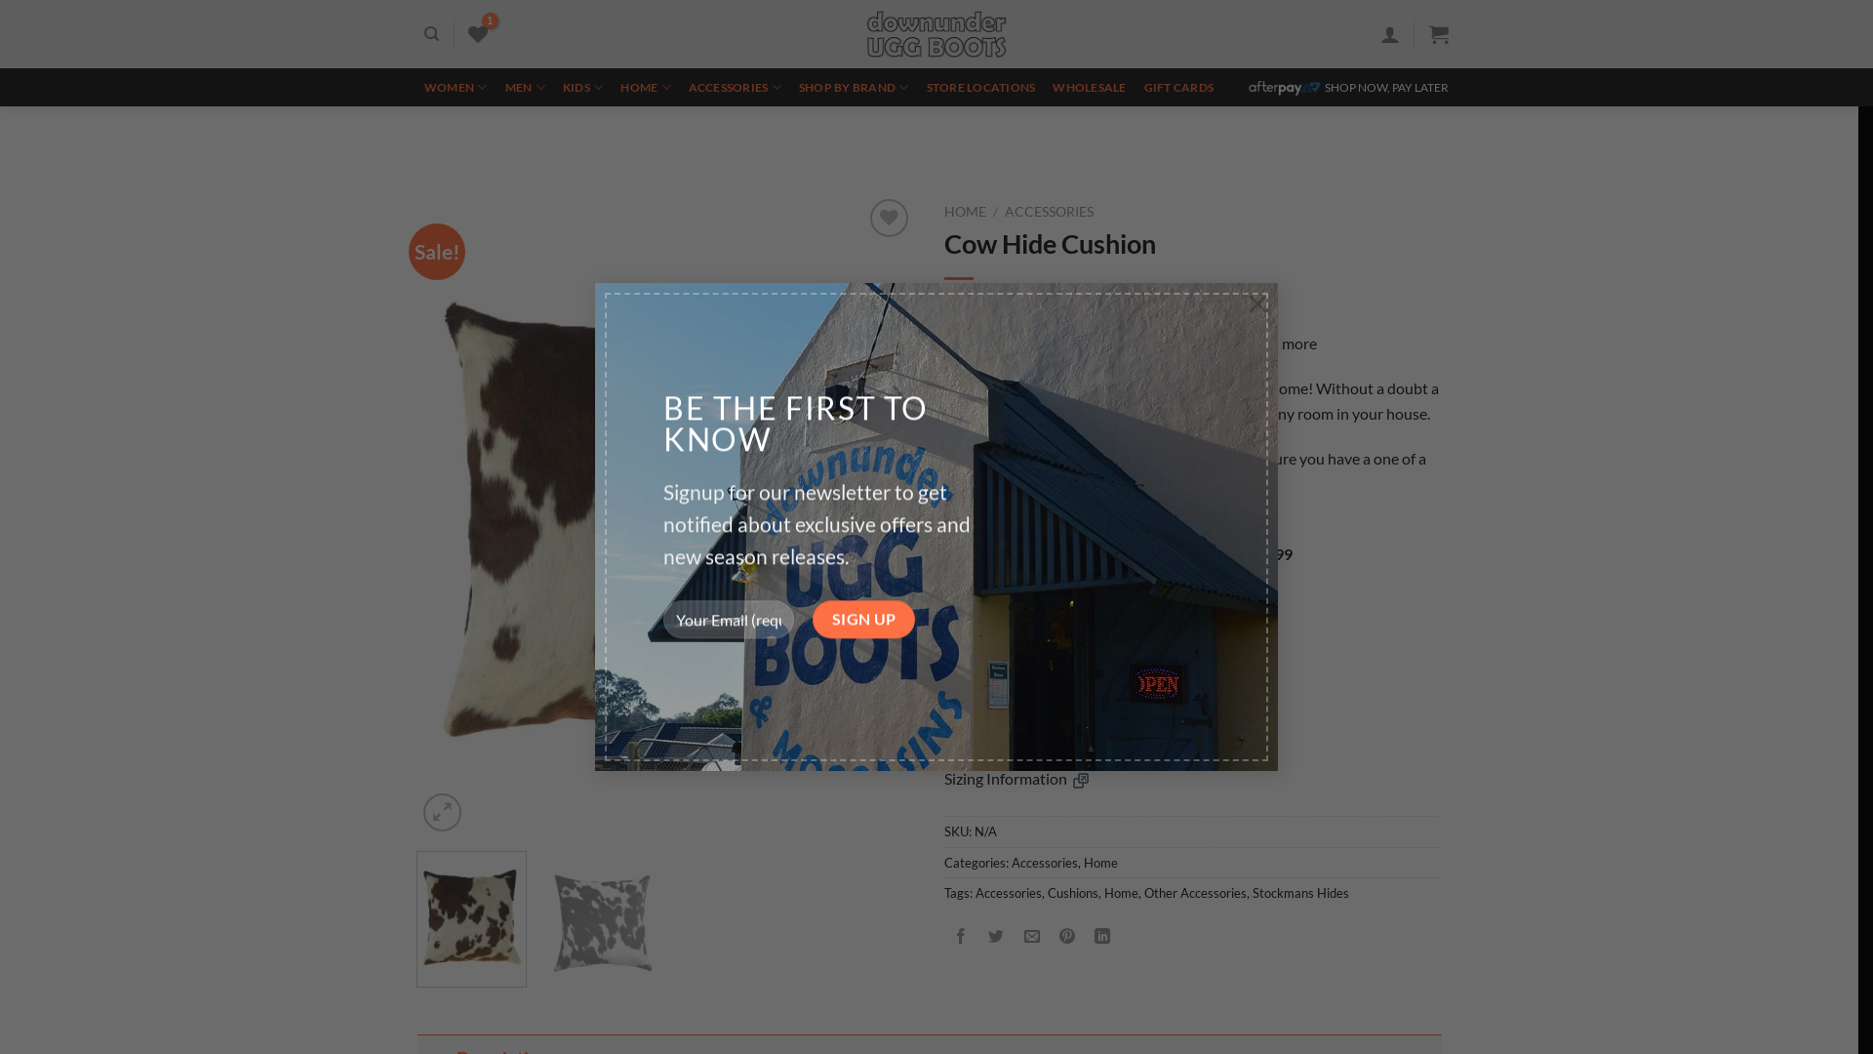 The width and height of the screenshot is (1873, 1054). What do you see at coordinates (1179, 88) in the screenshot?
I see `GIFT CARDS` at bounding box center [1179, 88].